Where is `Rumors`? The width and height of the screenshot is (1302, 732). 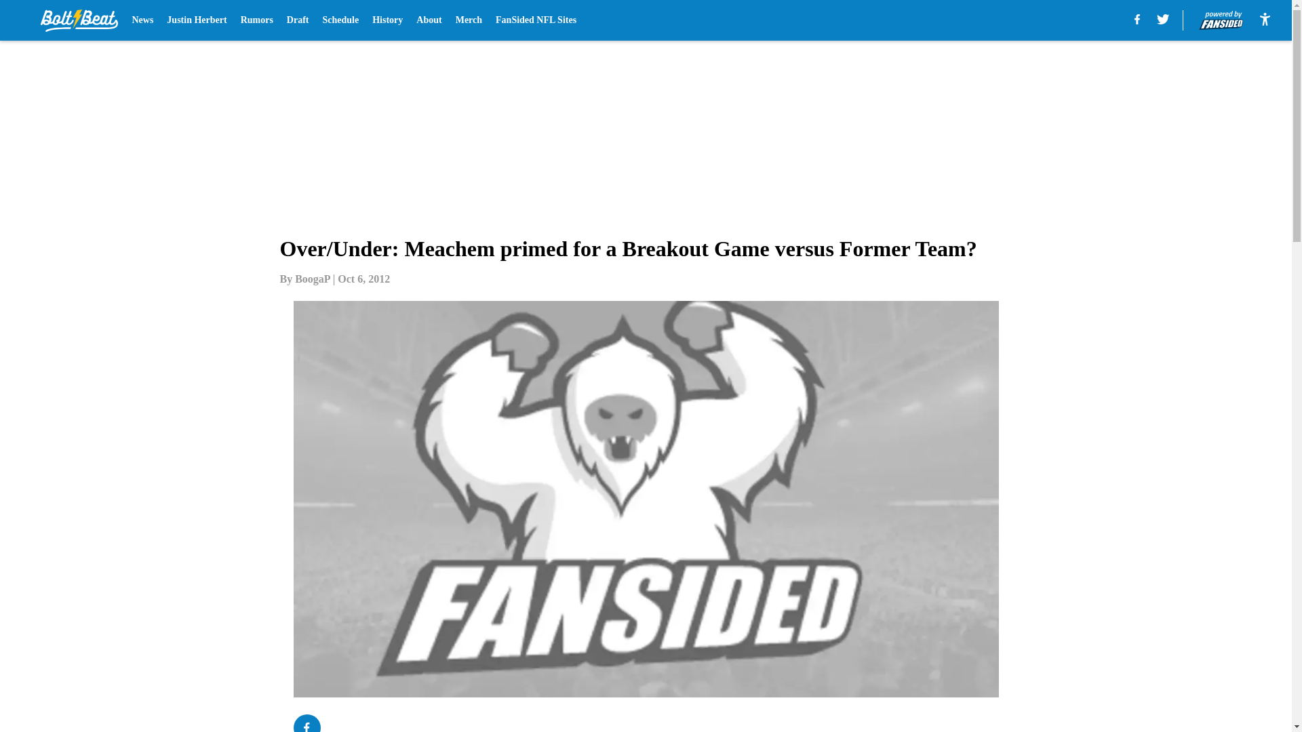
Rumors is located at coordinates (257, 20).